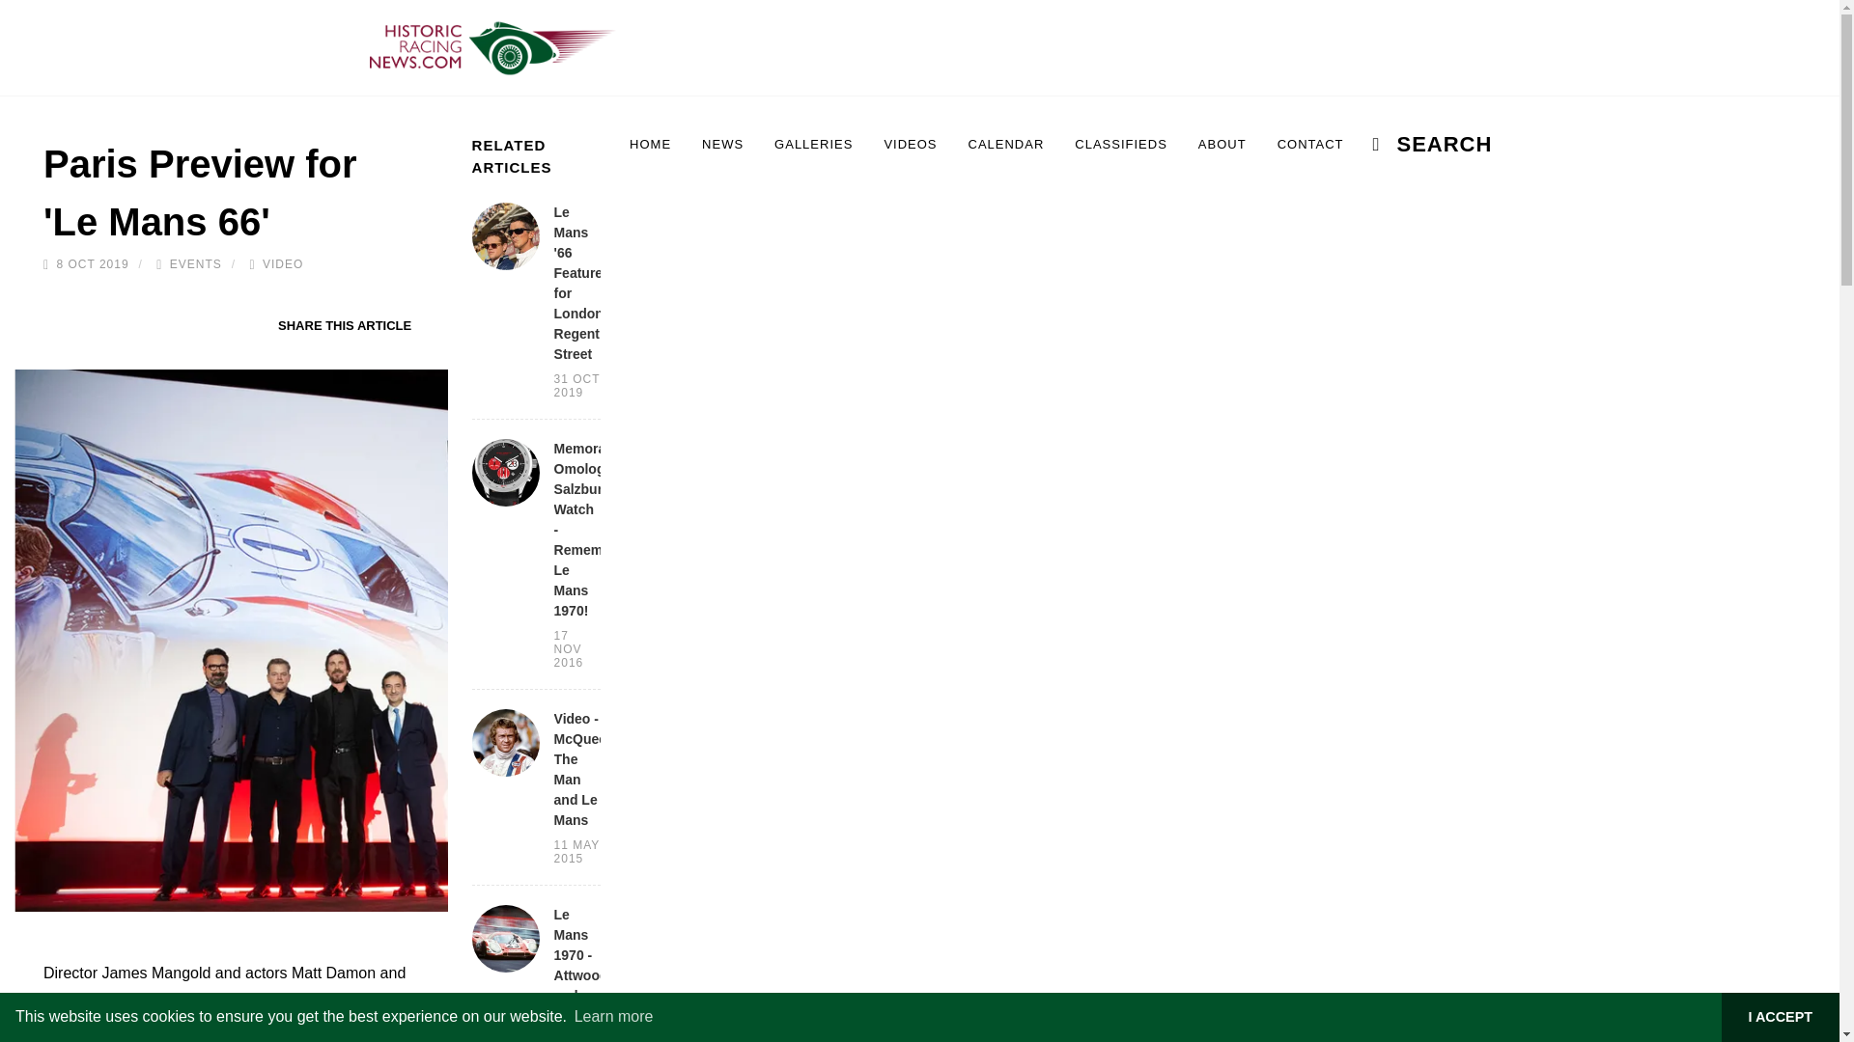 This screenshot has height=1042, width=1854. Describe the element at coordinates (196, 263) in the screenshot. I see `EVENTS` at that location.